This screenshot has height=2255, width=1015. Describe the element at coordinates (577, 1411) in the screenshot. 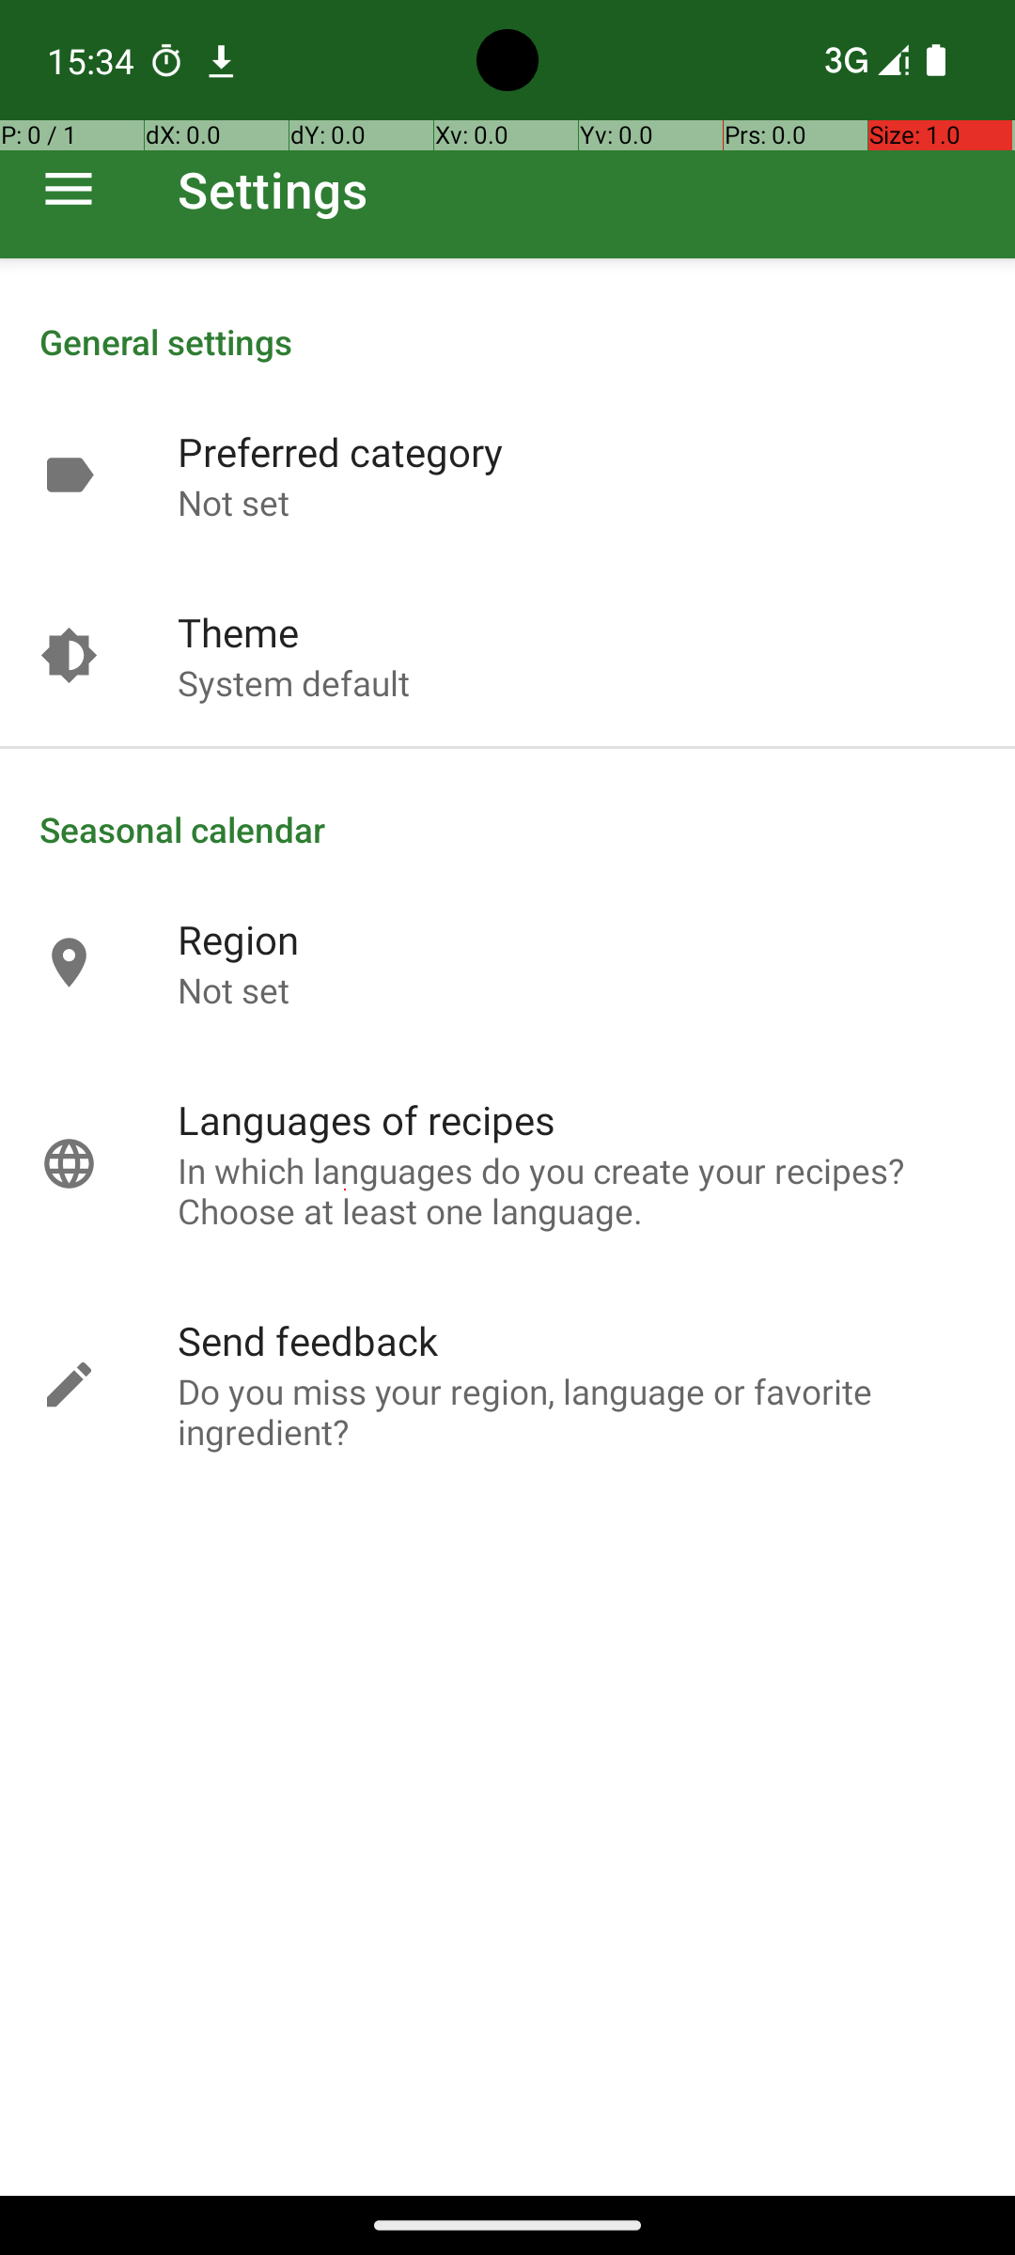

I see `Do you miss your region, language or favorite ingredient?` at that location.